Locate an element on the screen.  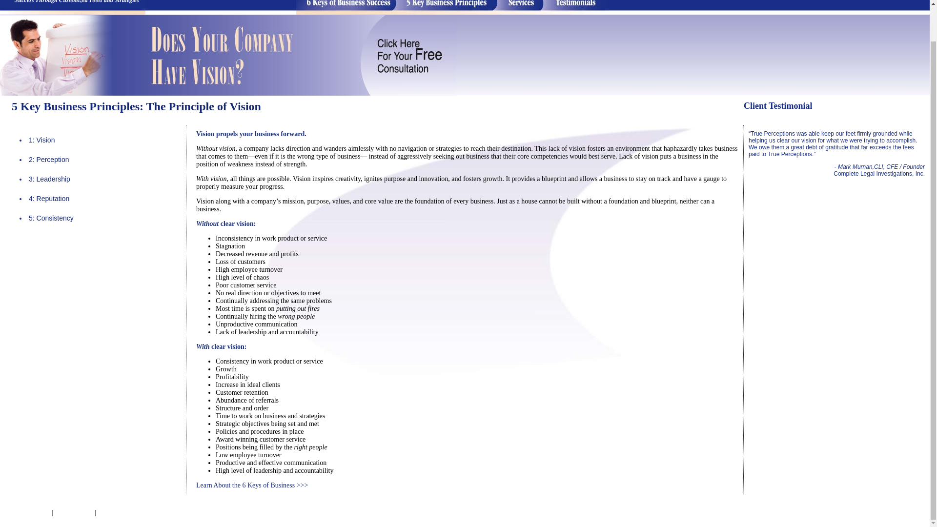
5: Consistency is located at coordinates (51, 218).